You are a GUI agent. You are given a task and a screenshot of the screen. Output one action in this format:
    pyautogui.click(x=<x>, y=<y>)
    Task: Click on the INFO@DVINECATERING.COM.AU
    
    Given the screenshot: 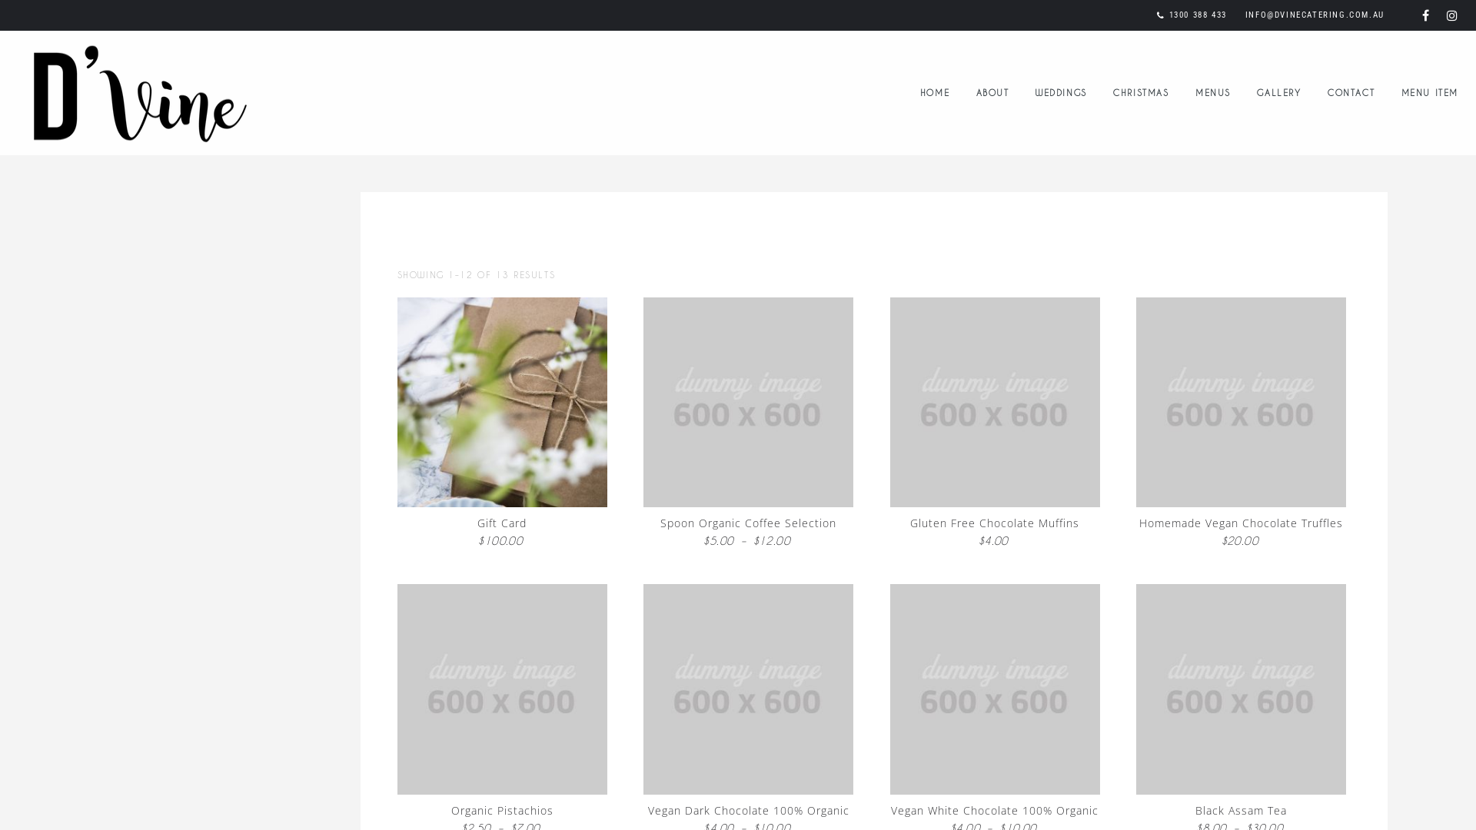 What is the action you would take?
    pyautogui.click(x=1315, y=15)
    